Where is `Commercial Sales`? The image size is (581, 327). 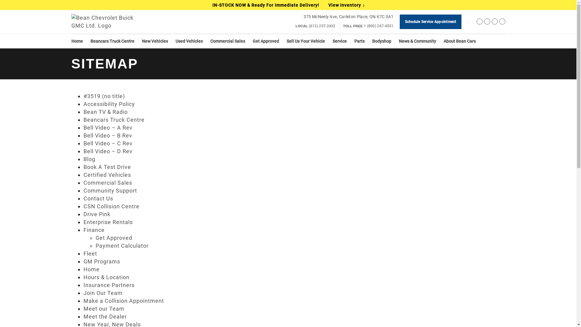 Commercial Sales is located at coordinates (108, 183).